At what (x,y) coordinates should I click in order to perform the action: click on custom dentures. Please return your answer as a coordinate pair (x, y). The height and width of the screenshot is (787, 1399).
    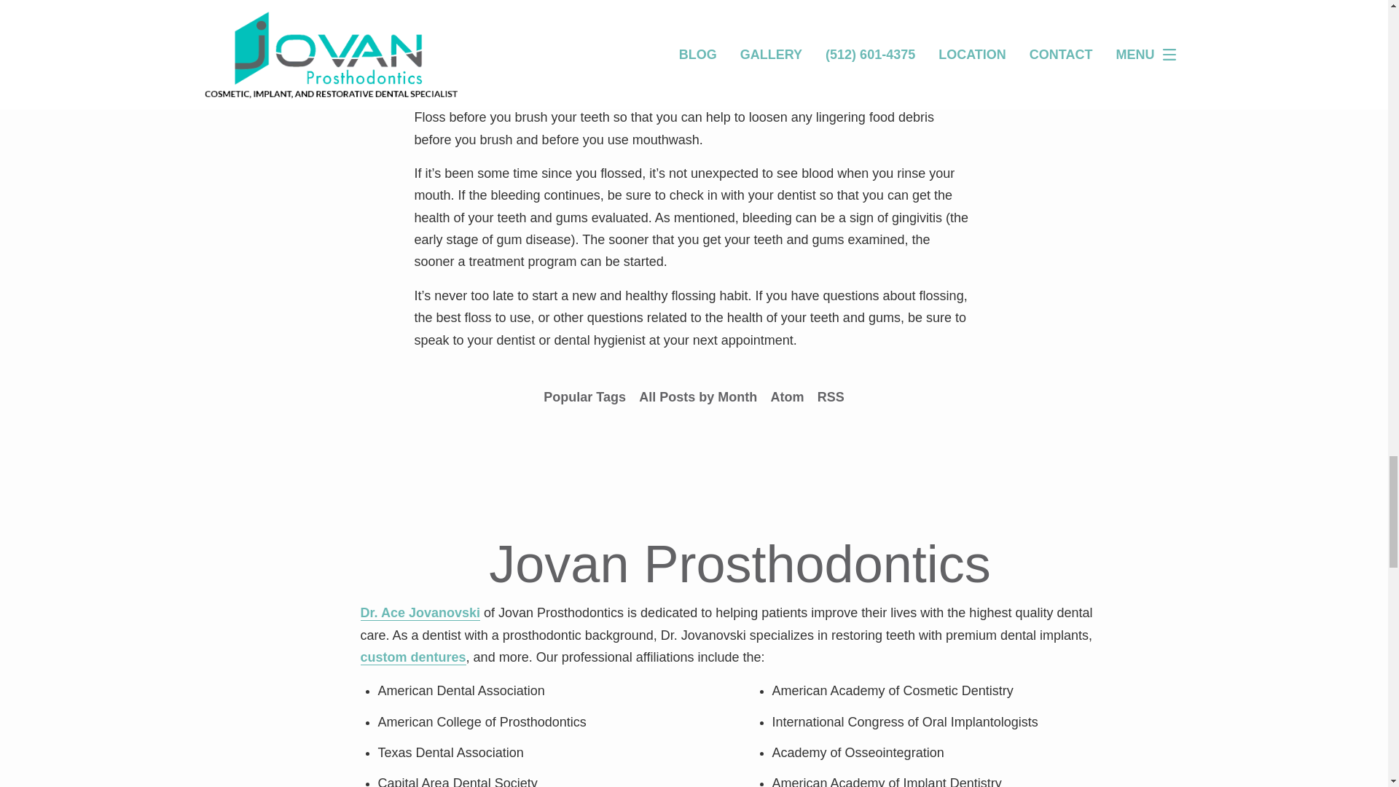
    Looking at the image, I should click on (413, 657).